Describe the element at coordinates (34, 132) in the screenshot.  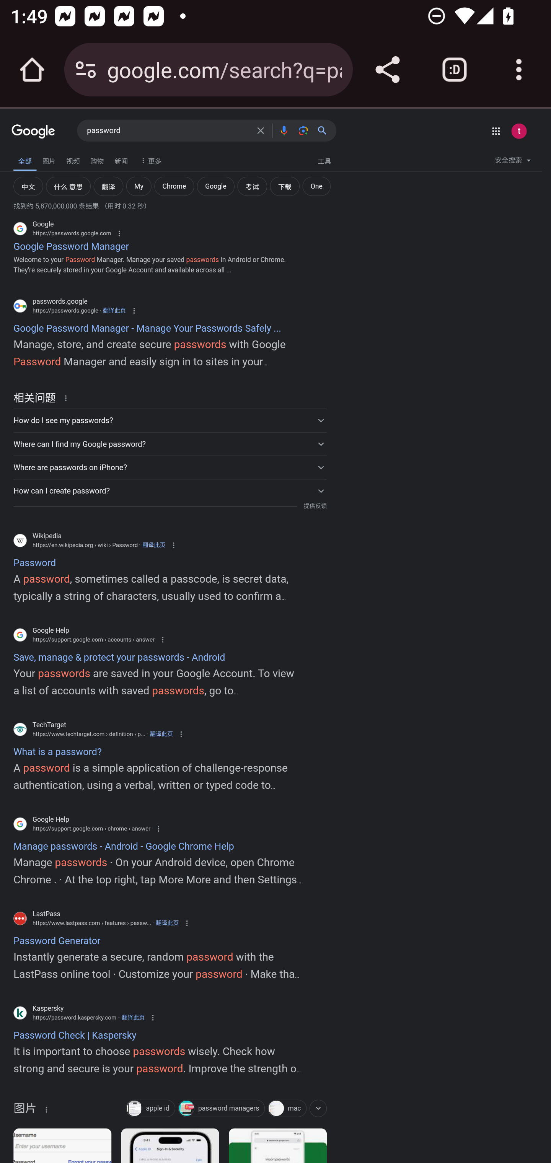
I see `Google` at that location.